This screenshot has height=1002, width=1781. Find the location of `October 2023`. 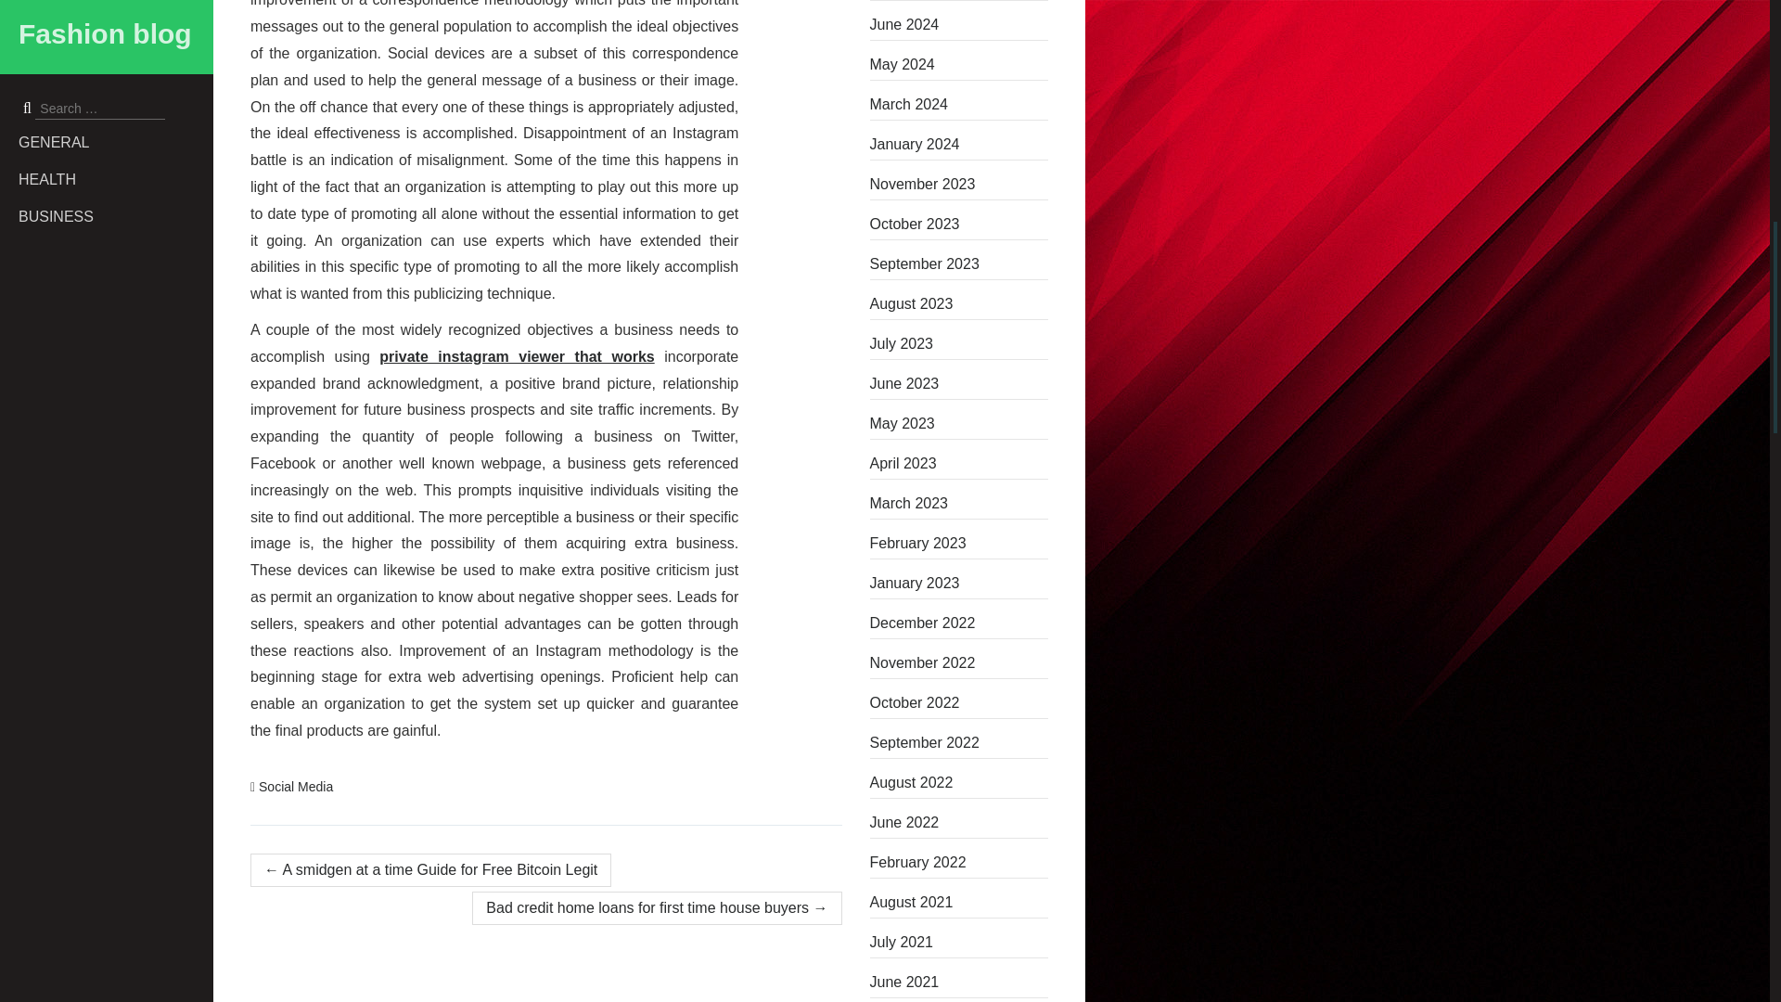

October 2023 is located at coordinates (959, 225).